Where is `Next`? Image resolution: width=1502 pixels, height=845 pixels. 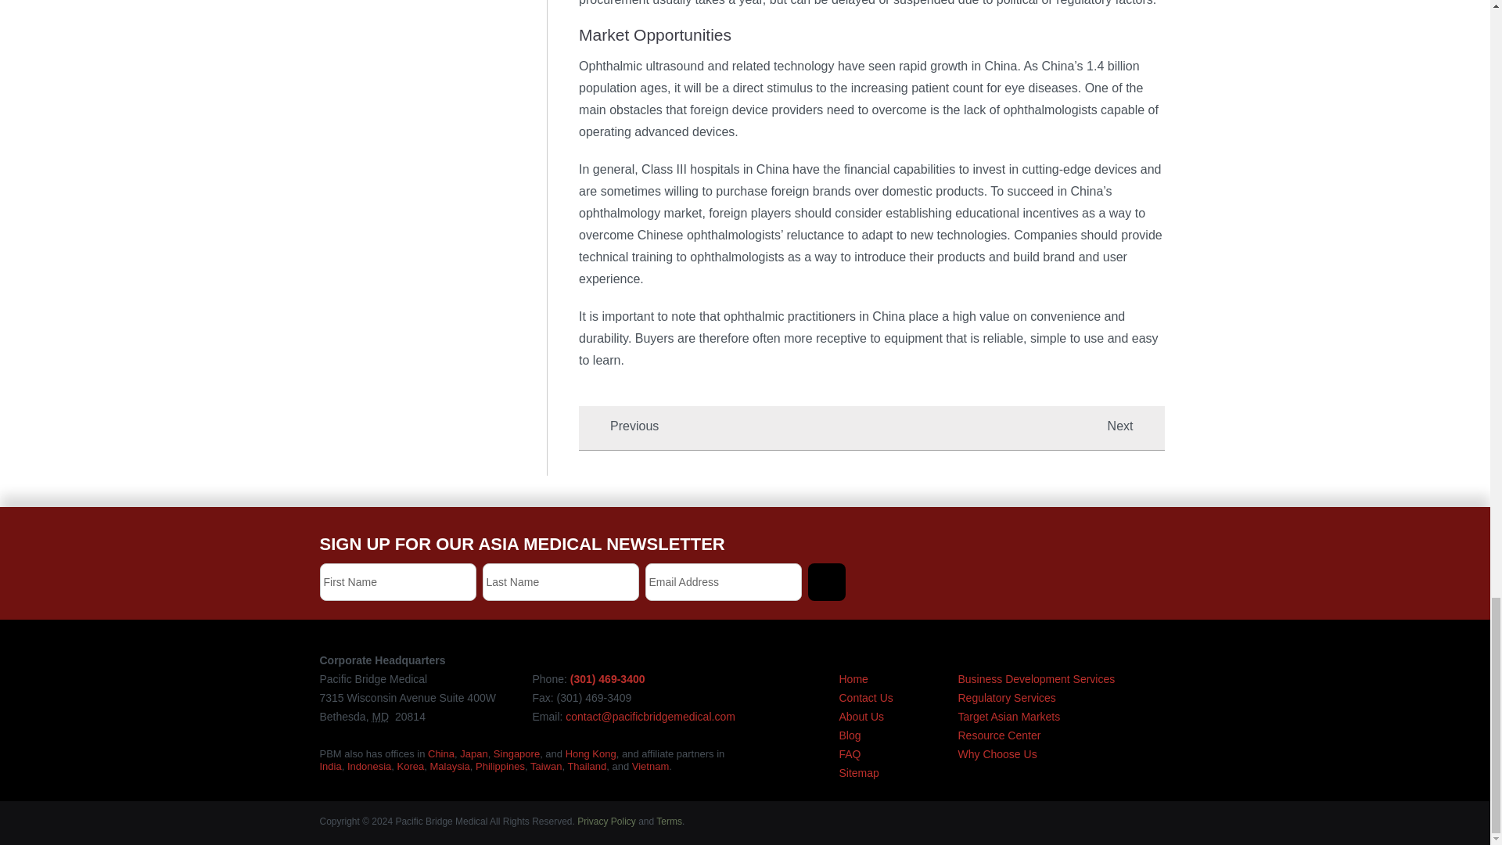 Next is located at coordinates (1136, 426).